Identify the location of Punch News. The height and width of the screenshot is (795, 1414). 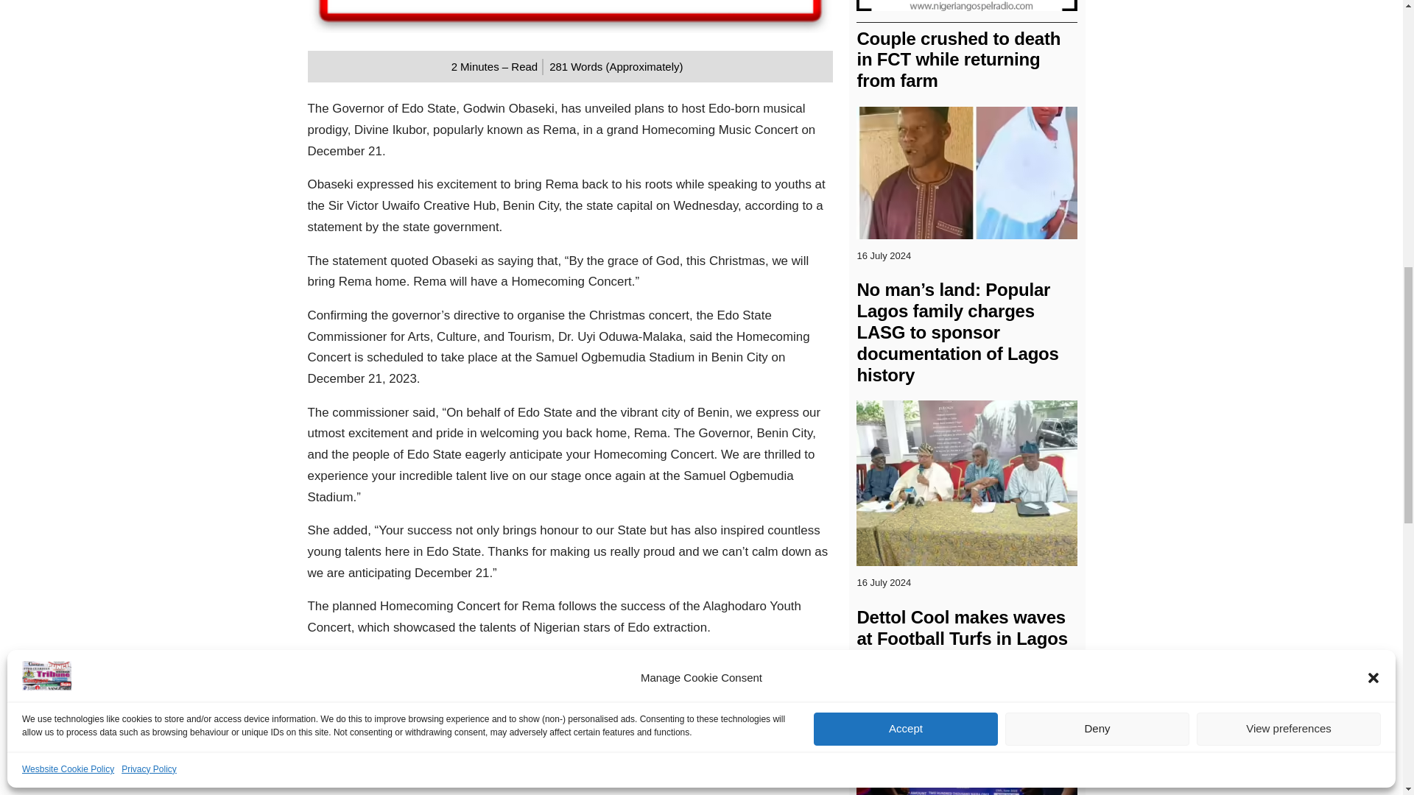
(443, 743).